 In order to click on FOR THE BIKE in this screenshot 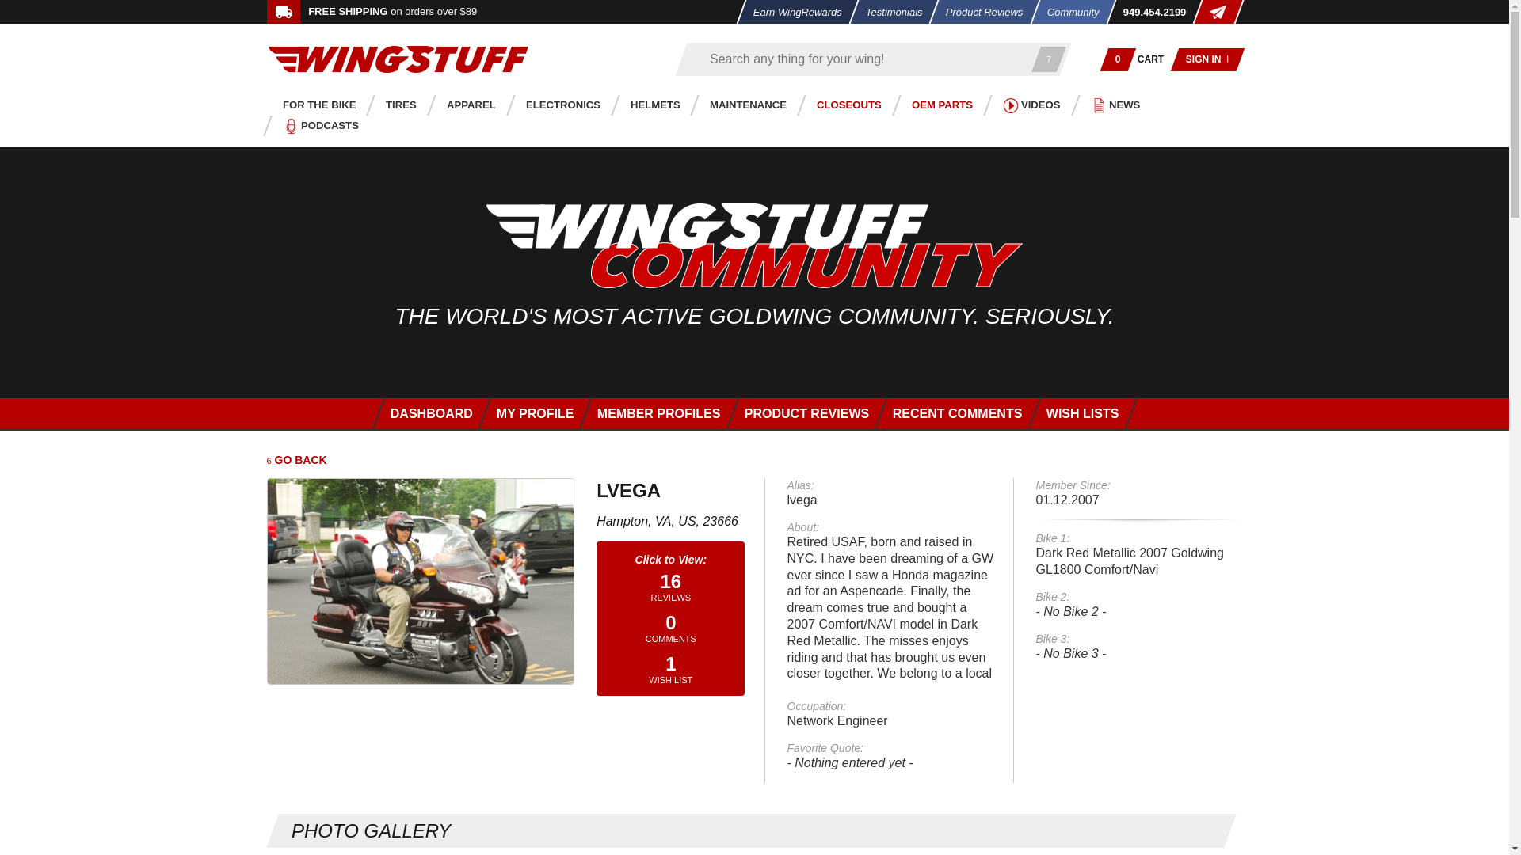, I will do `click(314, 104)`.